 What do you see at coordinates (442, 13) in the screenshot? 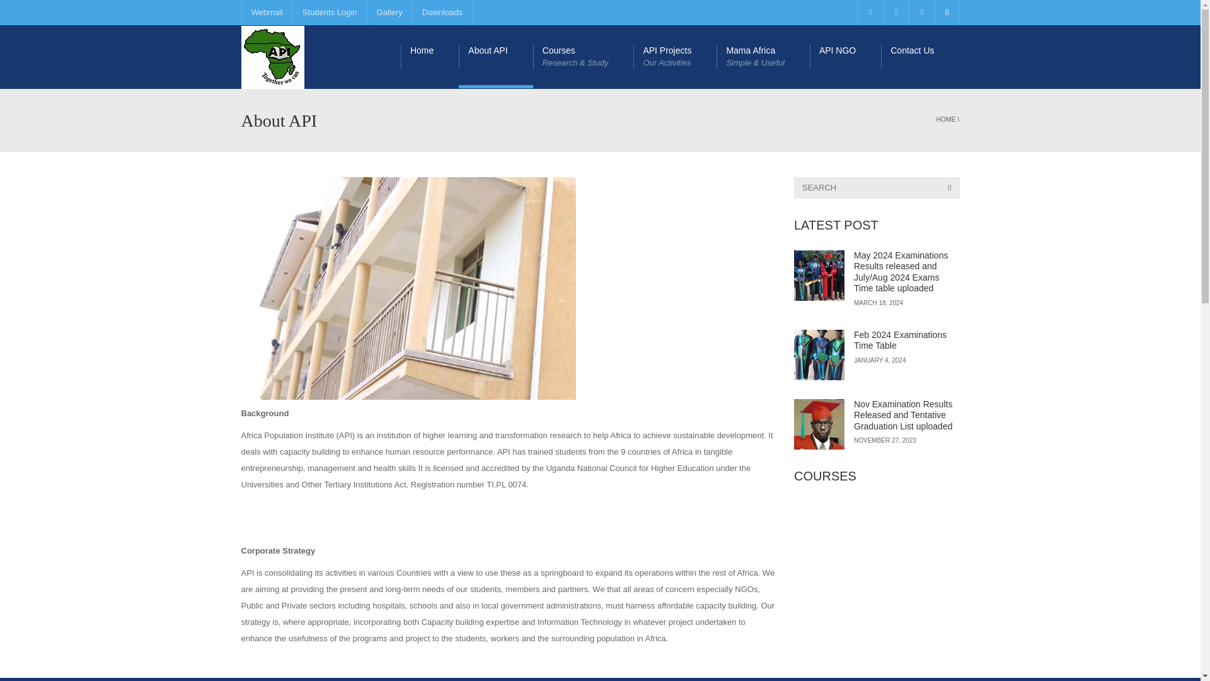
I see `Downloads` at bounding box center [442, 13].